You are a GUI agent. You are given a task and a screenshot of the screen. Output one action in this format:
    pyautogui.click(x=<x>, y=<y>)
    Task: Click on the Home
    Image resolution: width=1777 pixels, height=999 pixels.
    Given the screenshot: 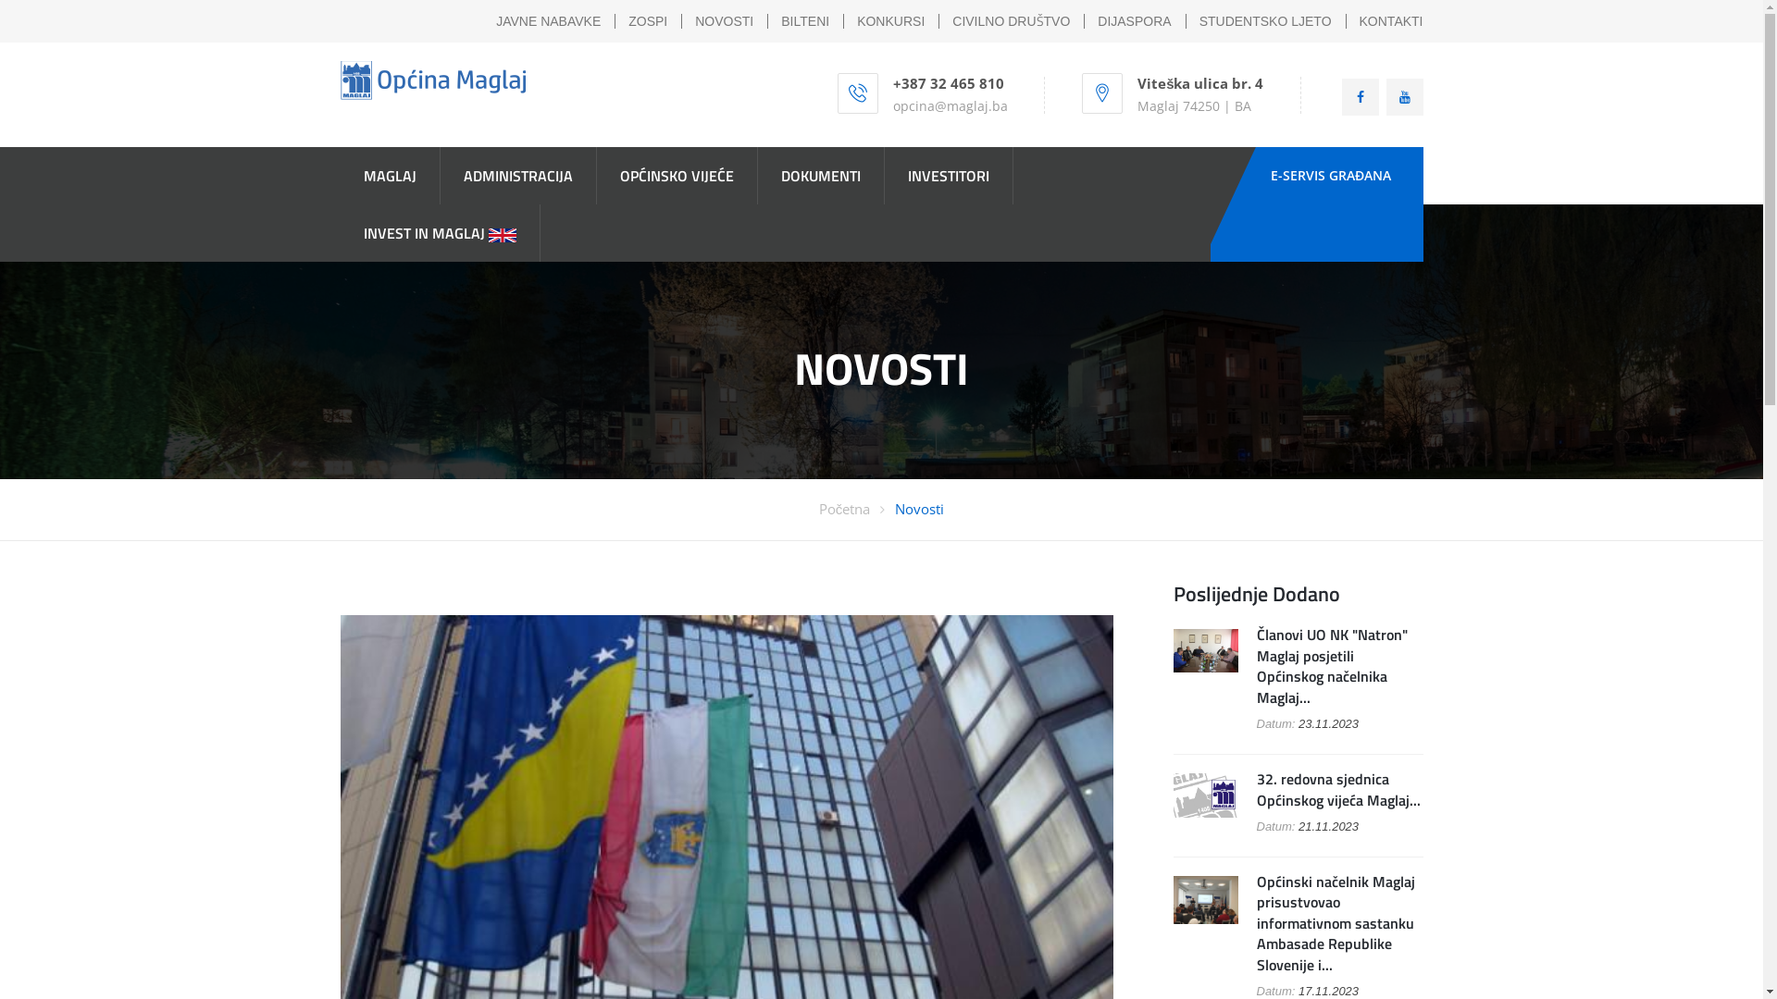 What is the action you would take?
    pyautogui.click(x=433, y=80)
    